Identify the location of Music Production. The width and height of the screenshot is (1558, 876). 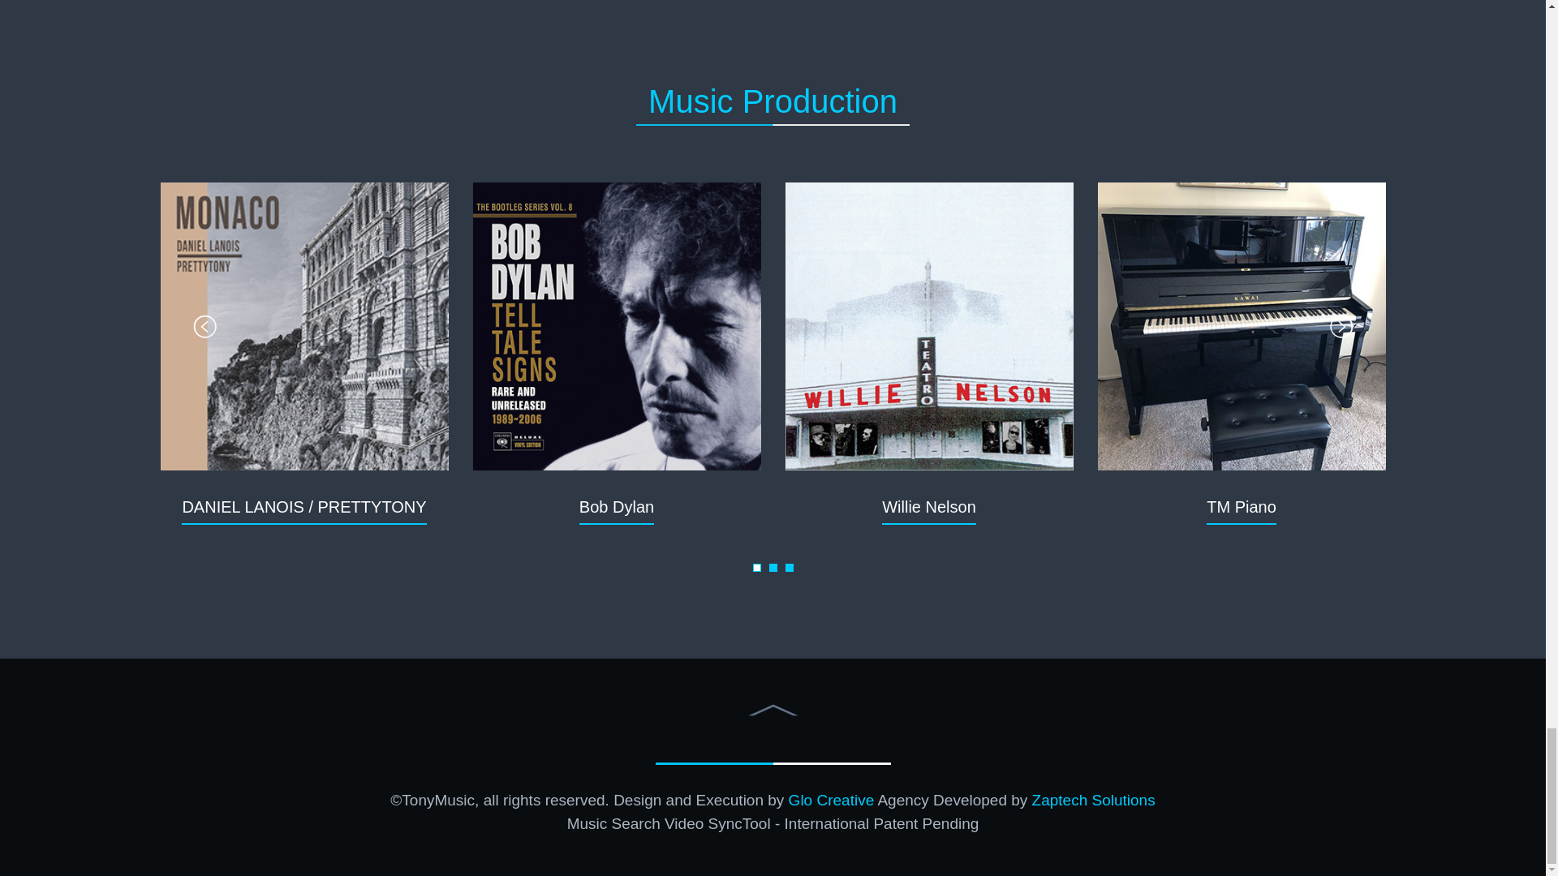
(773, 100).